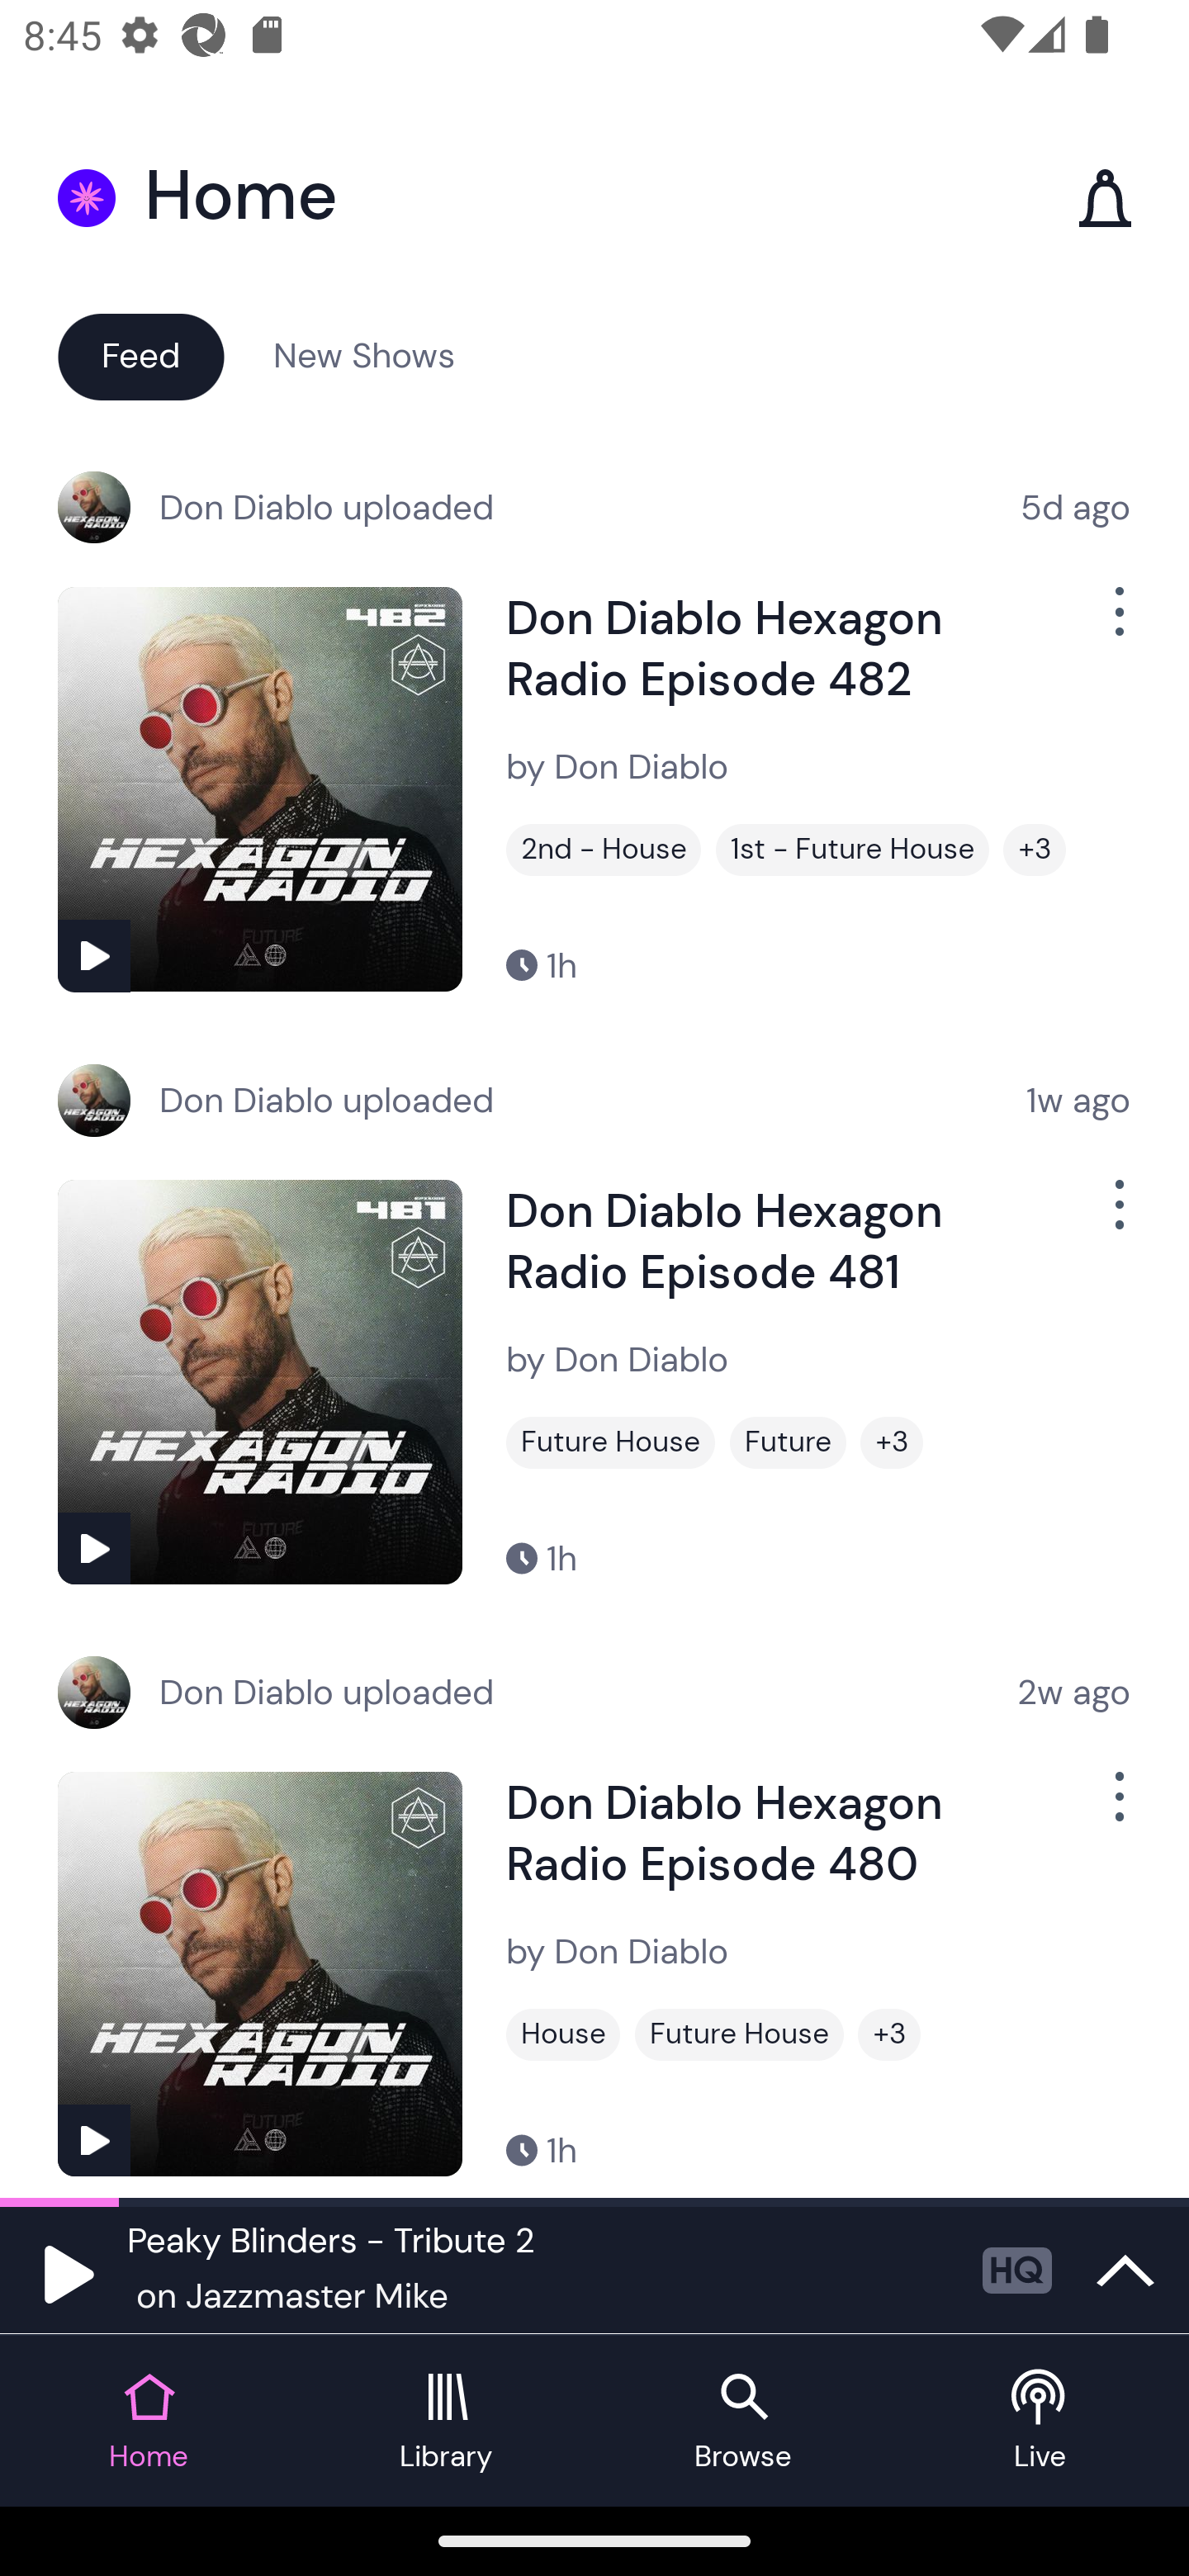 This screenshot has width=1189, height=2576. I want to click on 2nd - House, so click(604, 850).